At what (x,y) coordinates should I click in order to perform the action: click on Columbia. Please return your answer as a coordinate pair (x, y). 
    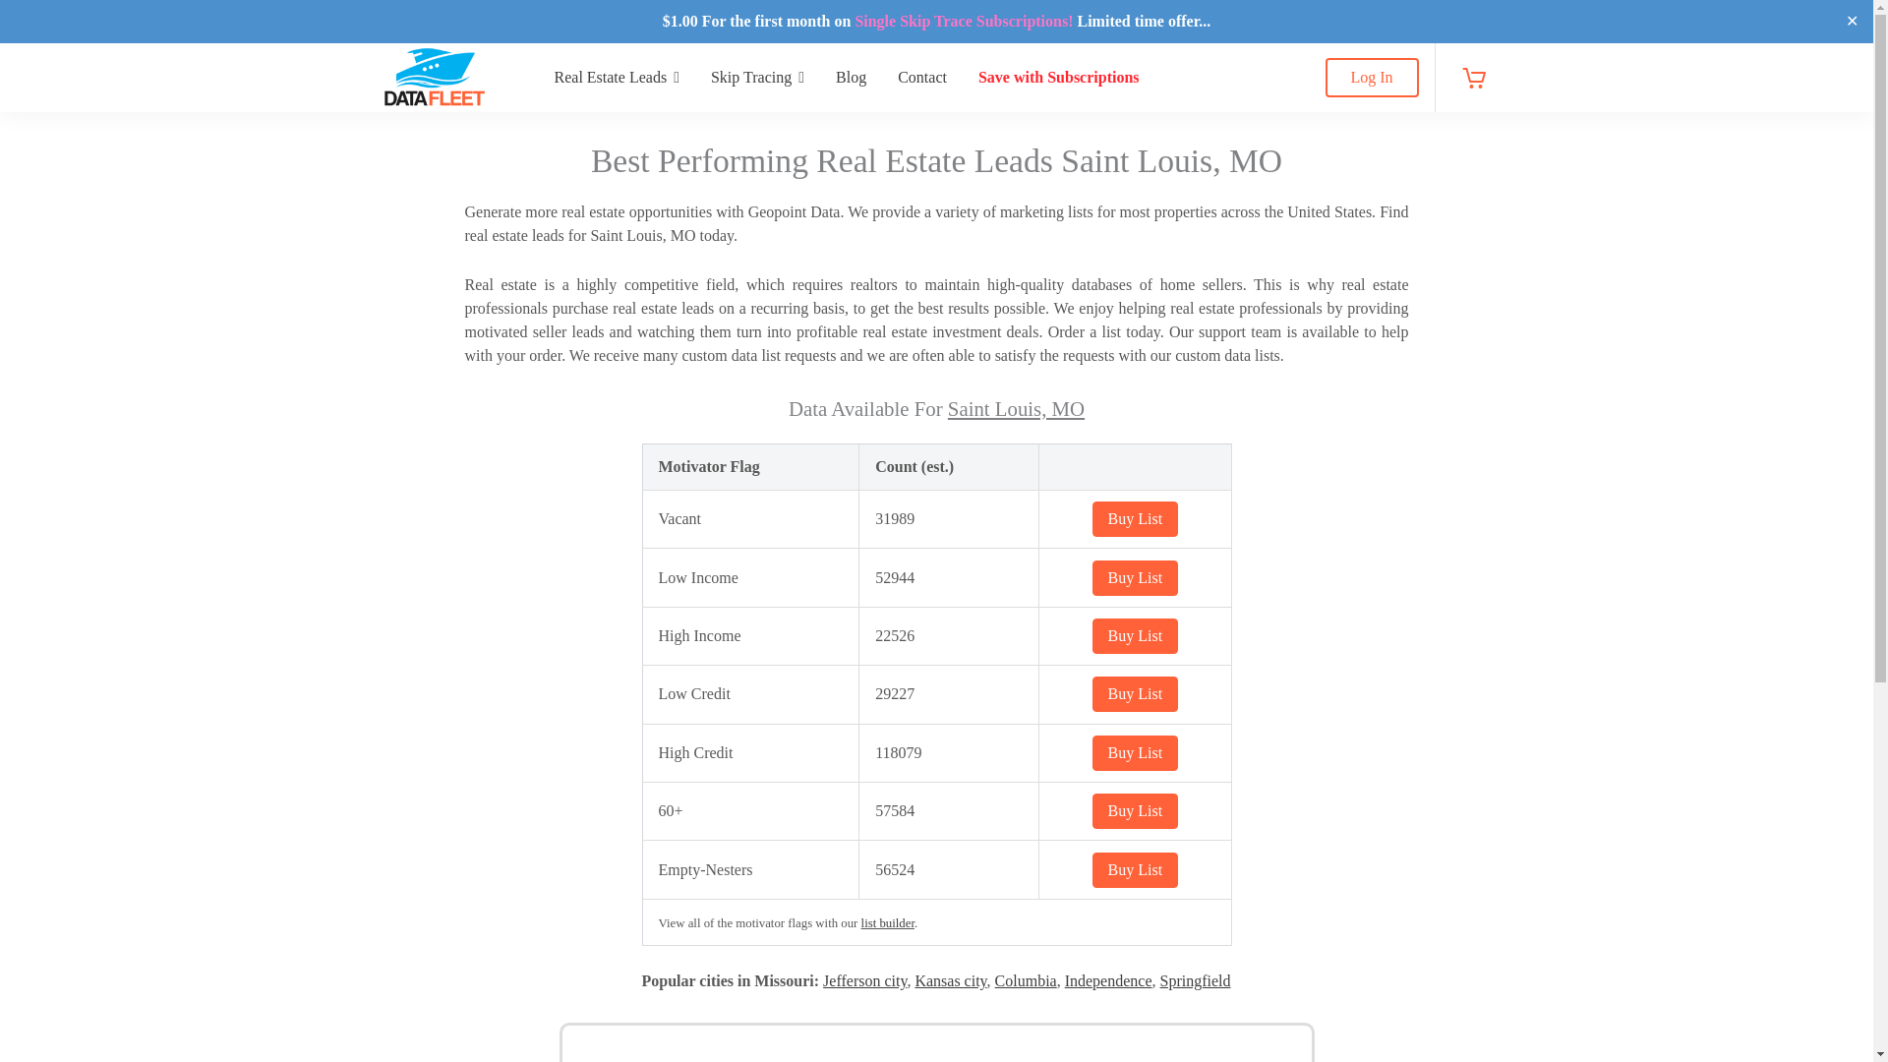
    Looking at the image, I should click on (1026, 980).